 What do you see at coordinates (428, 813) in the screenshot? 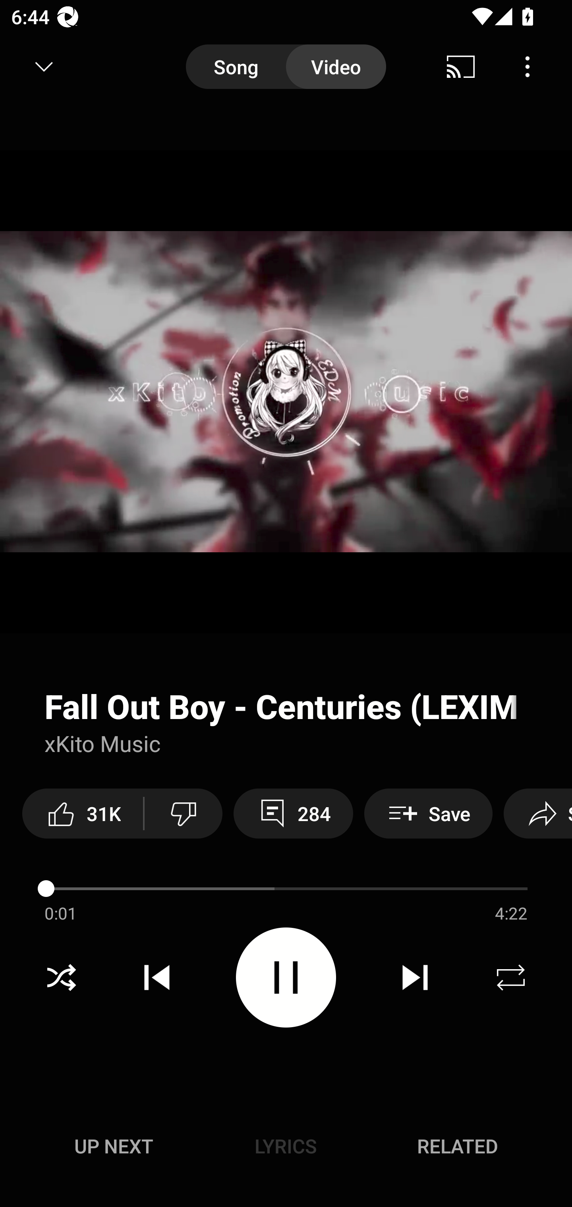
I see `Save Save to playlist` at bounding box center [428, 813].